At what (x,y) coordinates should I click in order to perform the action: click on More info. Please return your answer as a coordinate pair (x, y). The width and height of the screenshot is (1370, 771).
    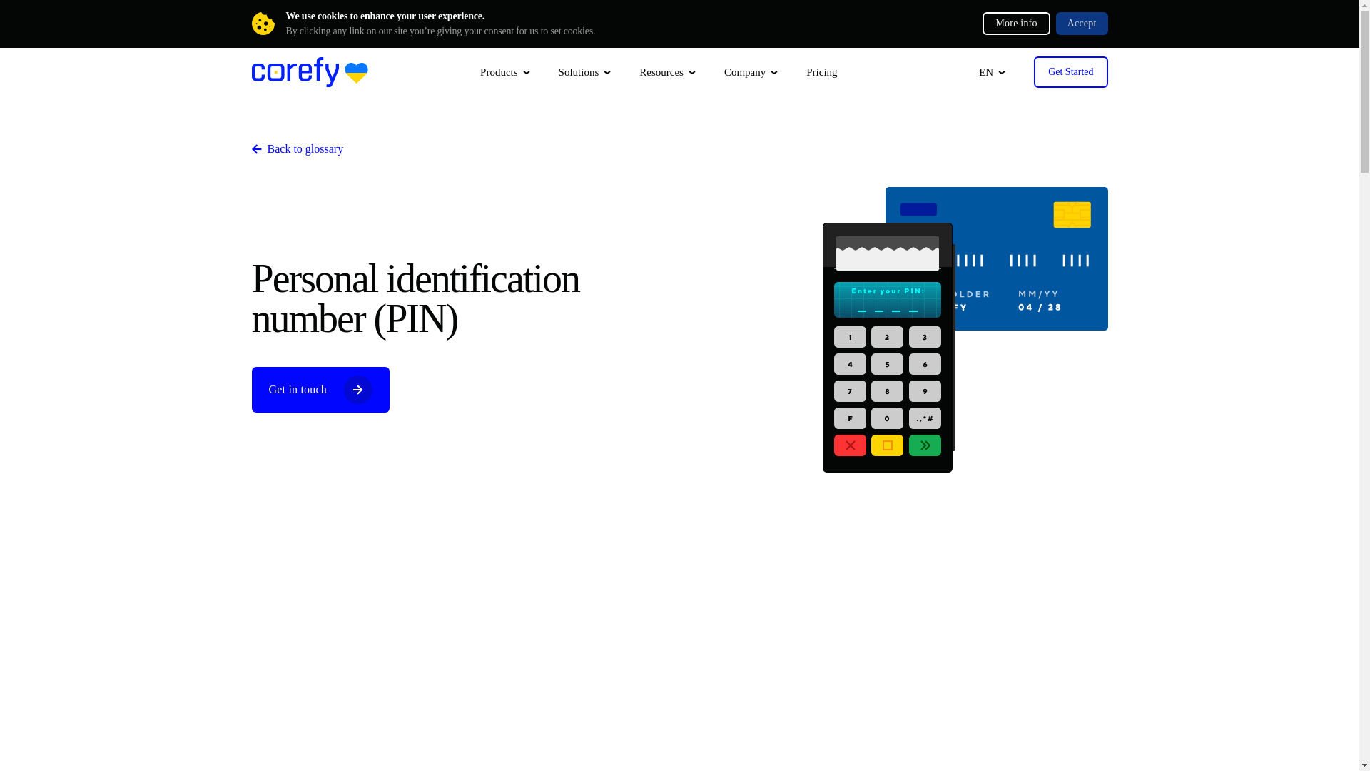
    Looking at the image, I should click on (1015, 23).